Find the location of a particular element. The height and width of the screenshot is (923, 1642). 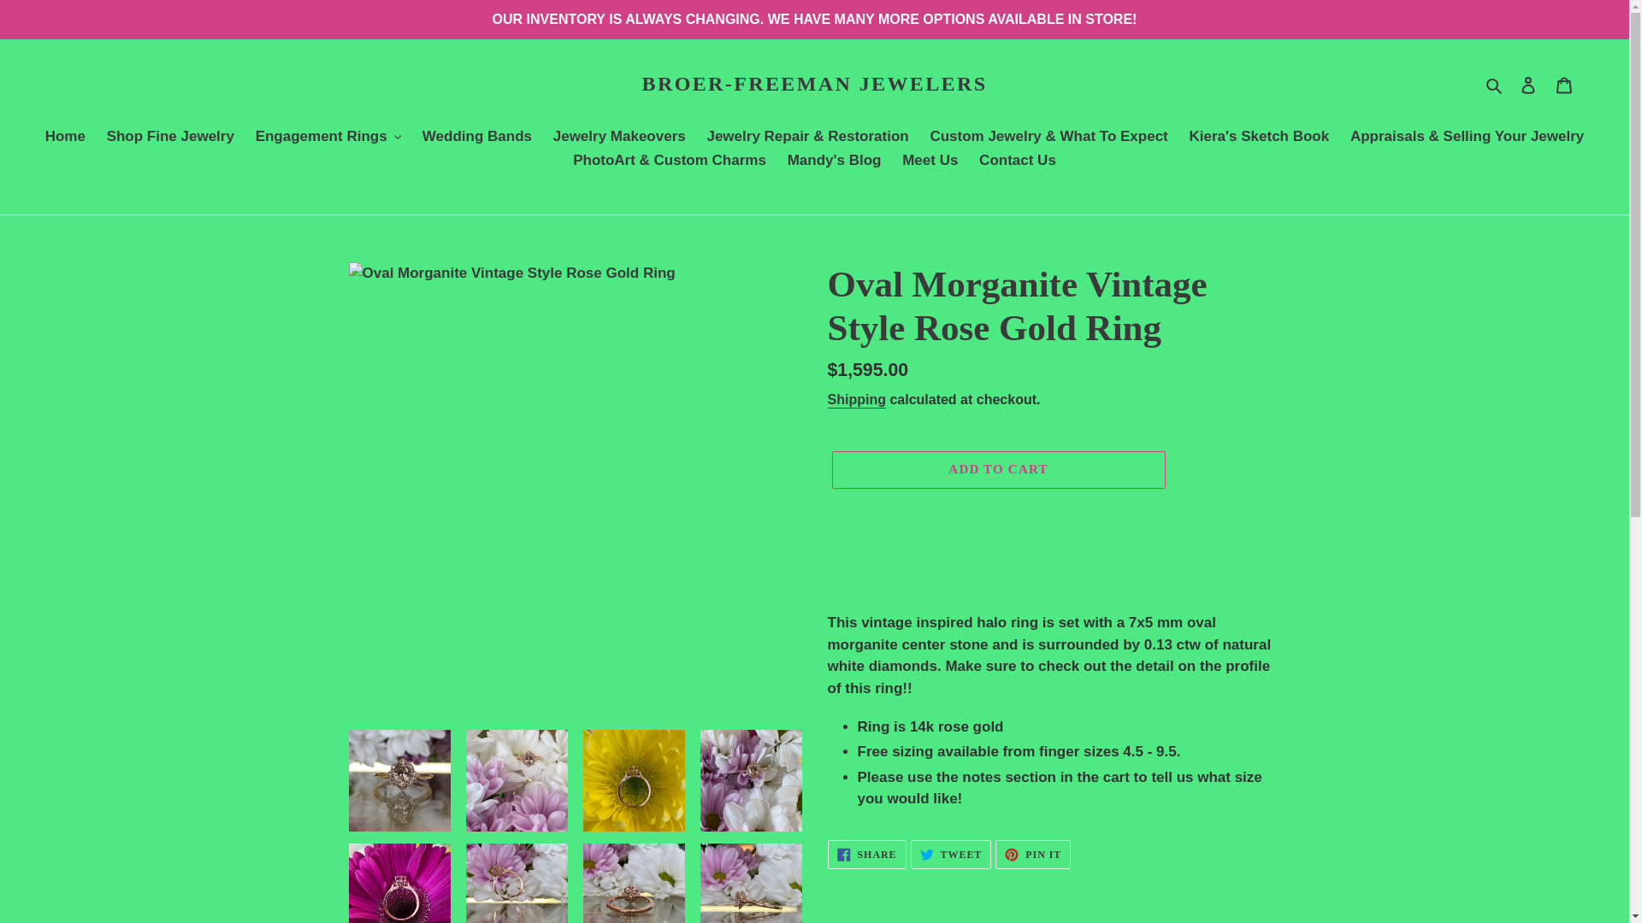

Shop Fine Jewelry is located at coordinates (171, 137).